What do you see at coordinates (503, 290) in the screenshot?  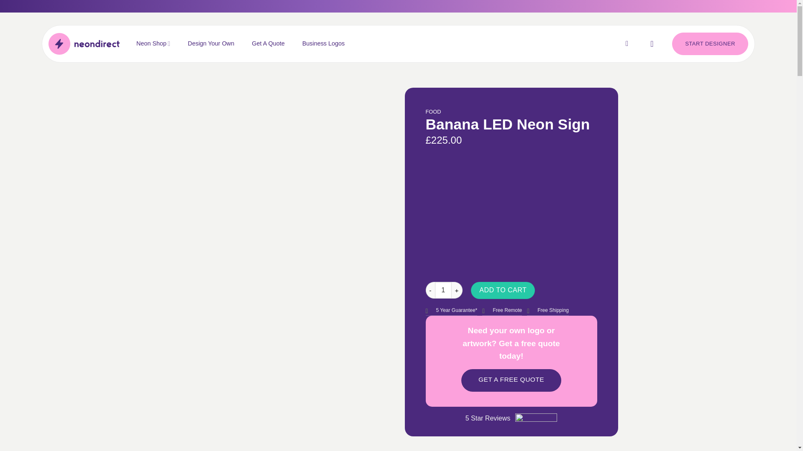 I see `ADD TO CART` at bounding box center [503, 290].